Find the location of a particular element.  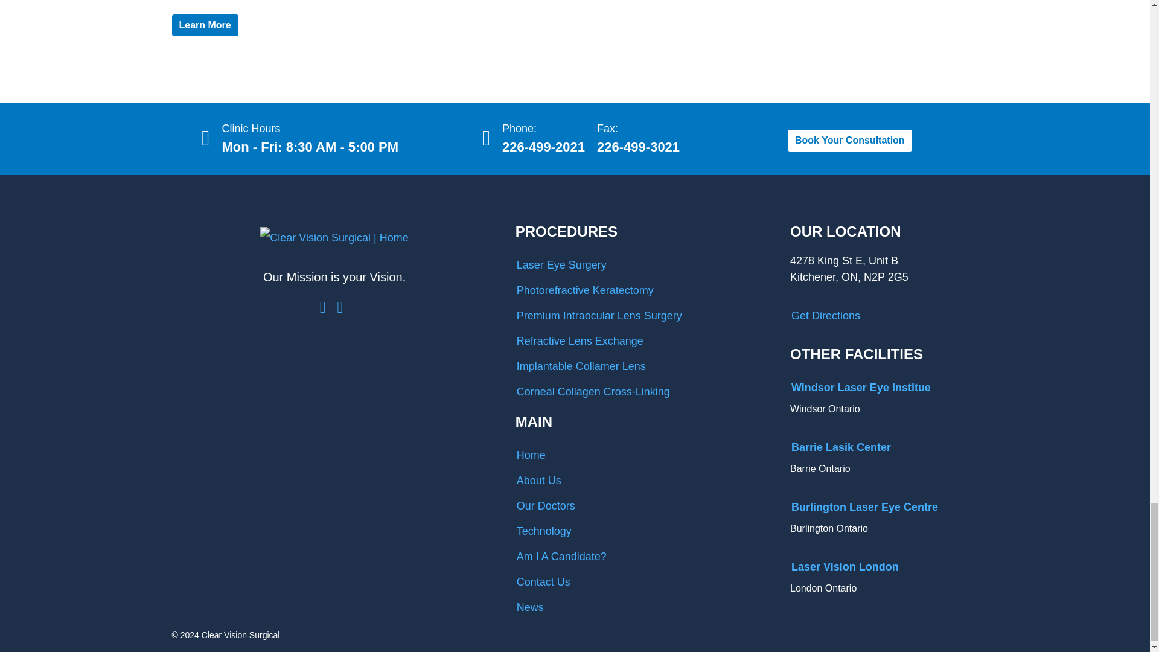

Photorefractive Keratectomy is located at coordinates (643, 290).